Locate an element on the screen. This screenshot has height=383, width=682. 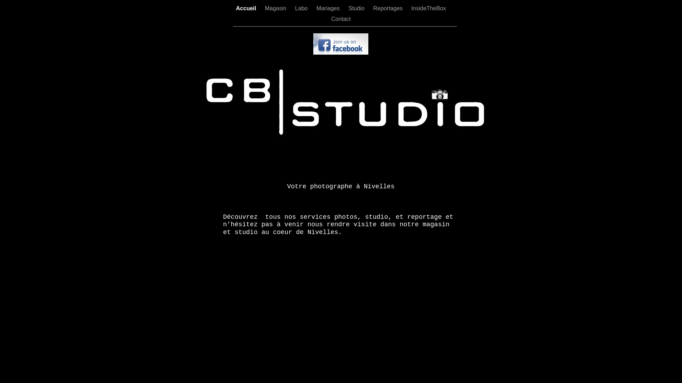
Accueil is located at coordinates (247, 9).